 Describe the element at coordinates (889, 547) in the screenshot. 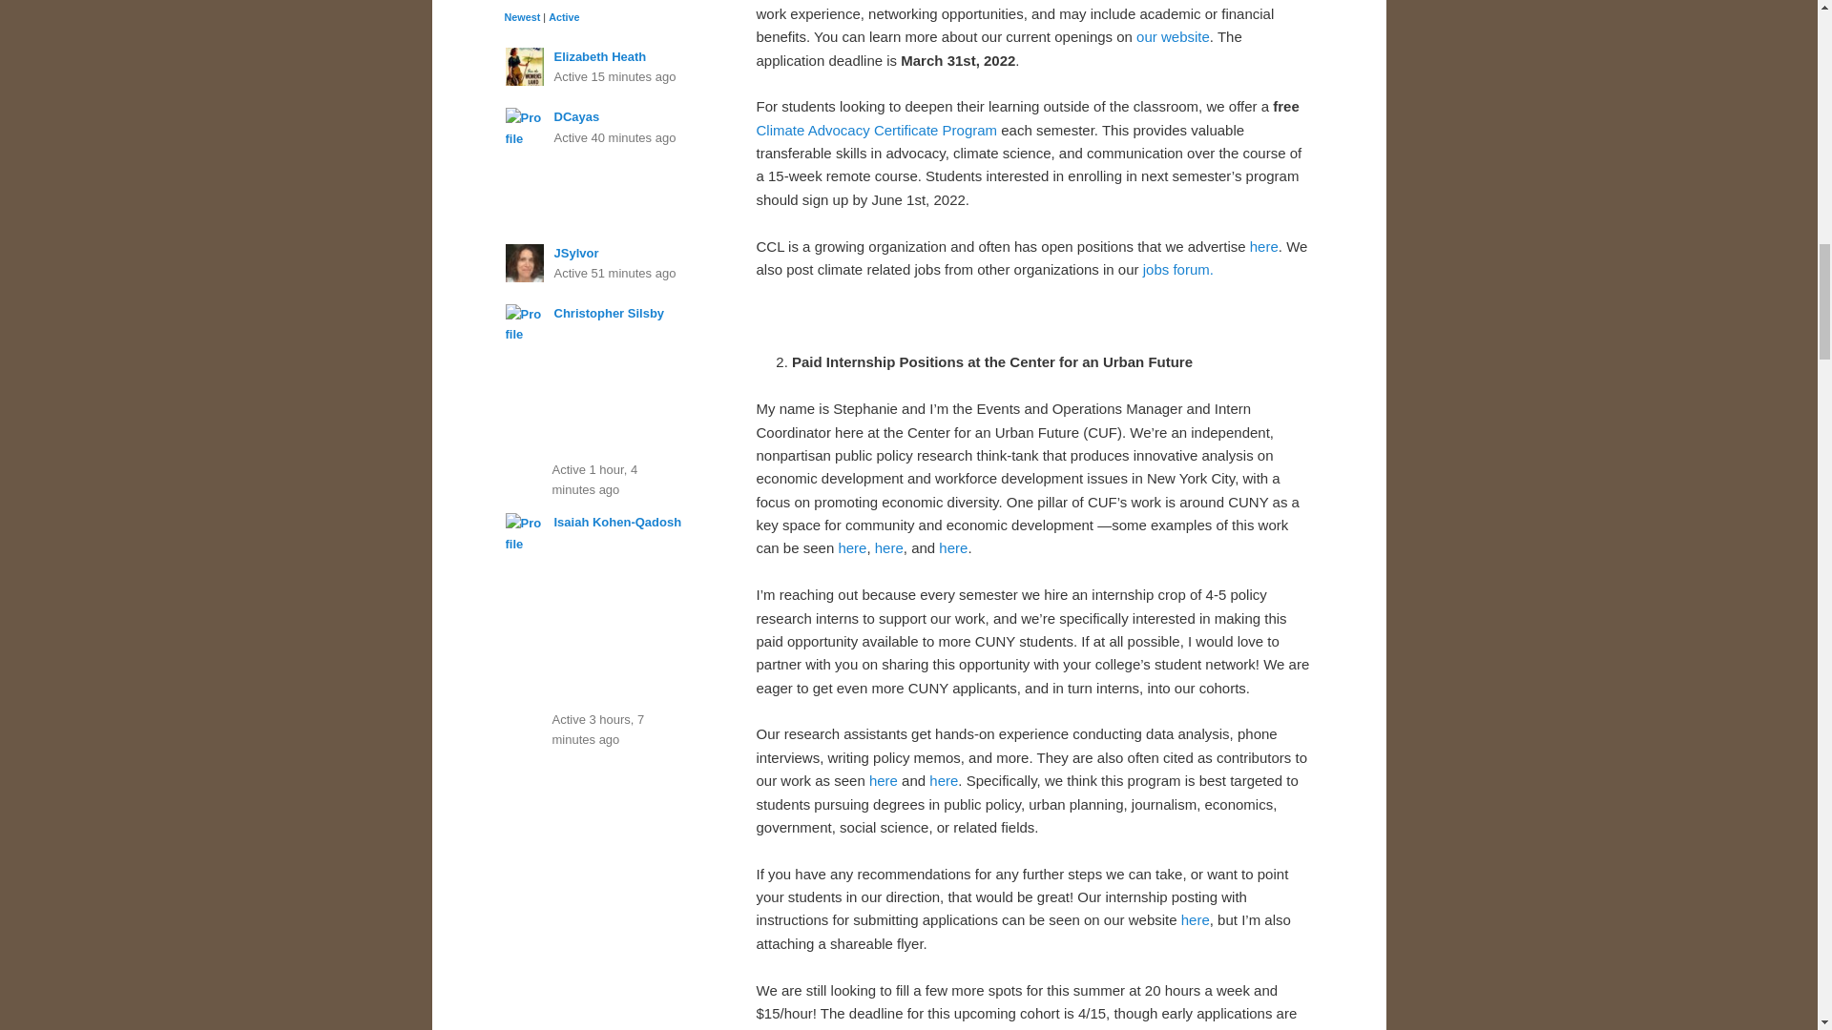

I see `here` at that location.